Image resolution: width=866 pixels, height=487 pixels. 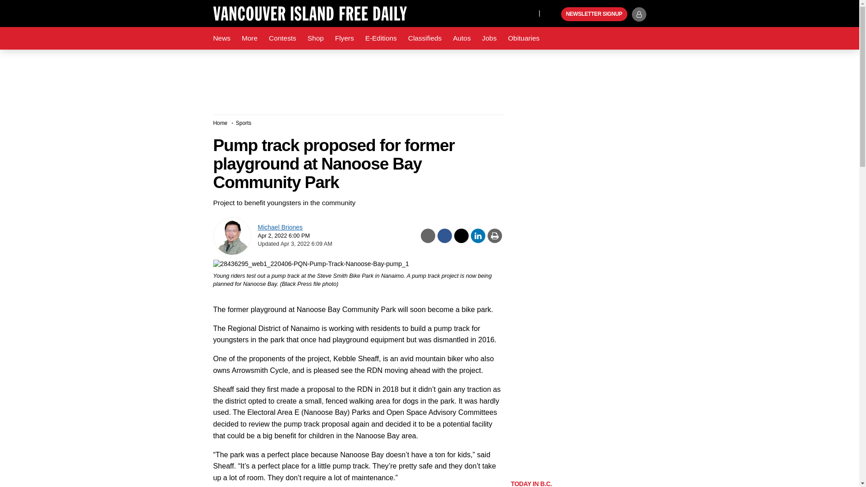 What do you see at coordinates (490, 13) in the screenshot?
I see `Facebook` at bounding box center [490, 13].